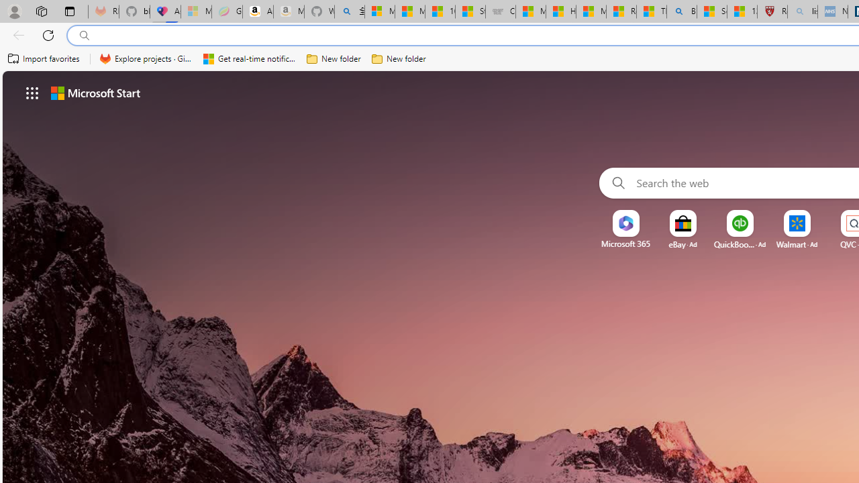 Image resolution: width=859 pixels, height=483 pixels. I want to click on 12 Popular Science Lies that Must be Corrected, so click(742, 12).